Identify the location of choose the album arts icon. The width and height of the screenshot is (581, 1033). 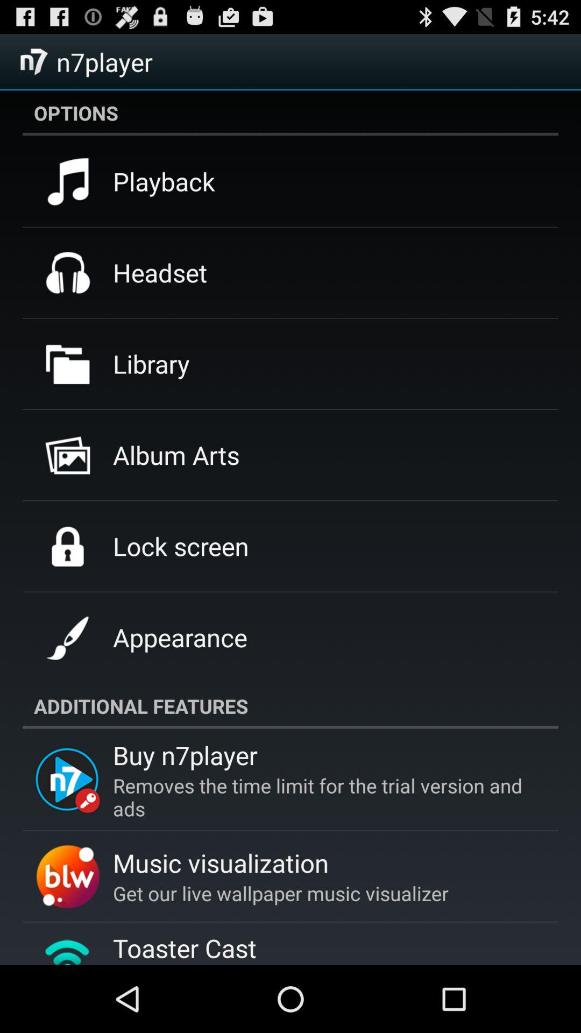
(176, 455).